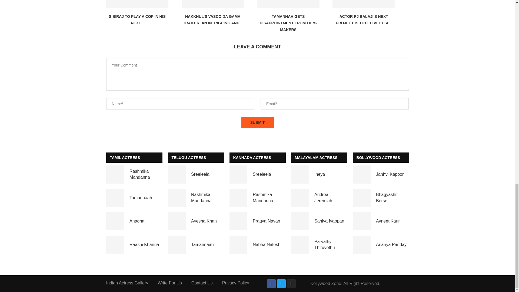 The width and height of the screenshot is (519, 292). Describe the element at coordinates (238, 175) in the screenshot. I see `Sreeleela` at that location.